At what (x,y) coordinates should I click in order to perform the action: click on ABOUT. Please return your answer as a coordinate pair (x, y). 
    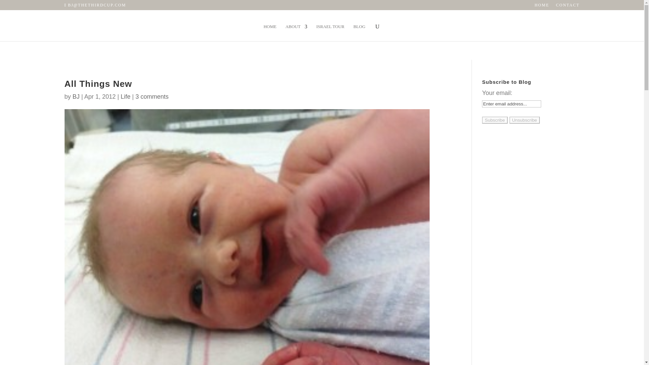
    Looking at the image, I should click on (296, 33).